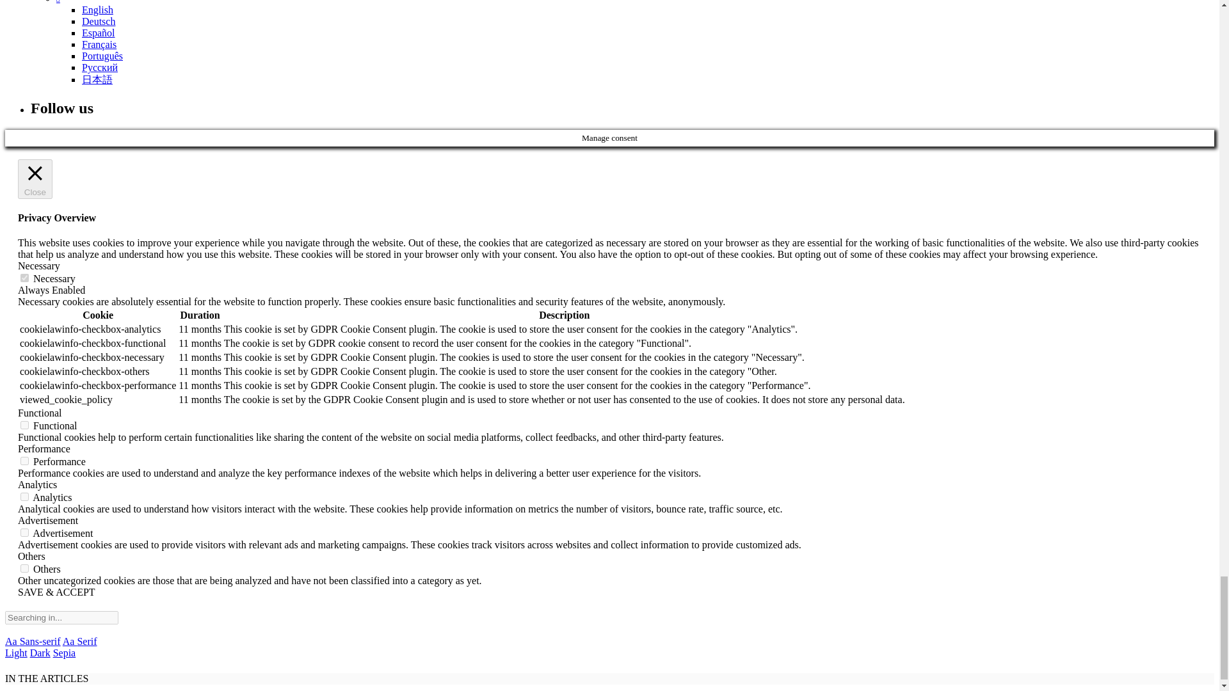 This screenshot has width=1229, height=691. I want to click on on, so click(24, 568).